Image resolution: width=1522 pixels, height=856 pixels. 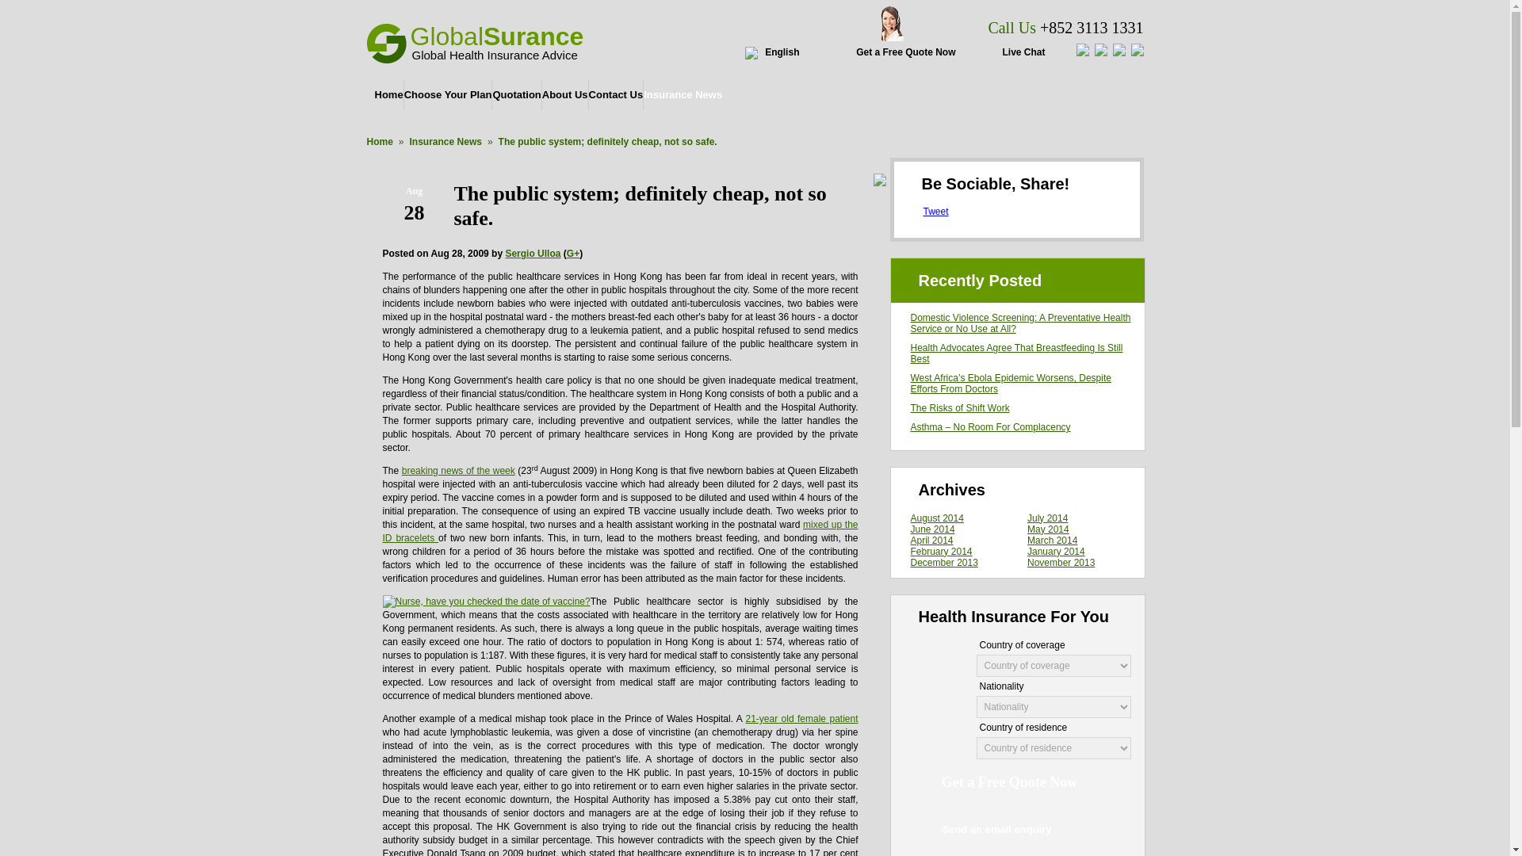 I want to click on Insurance News, so click(x=446, y=141).